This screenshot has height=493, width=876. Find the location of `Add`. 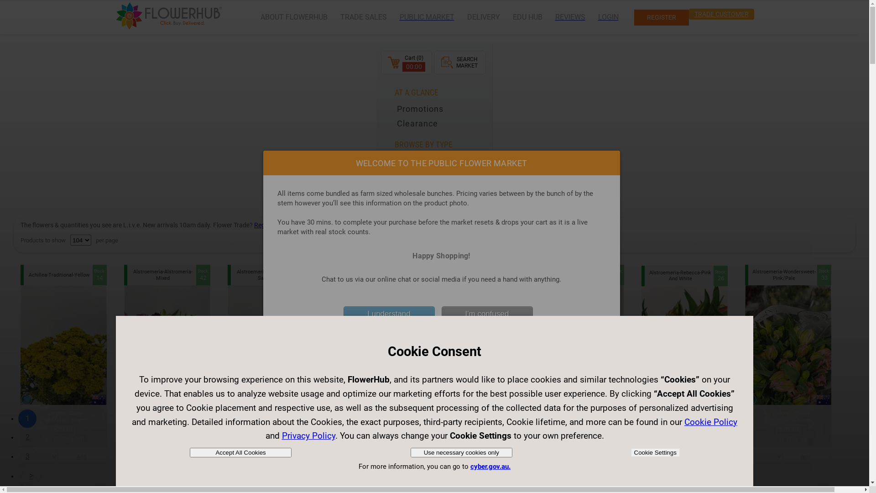

Add is located at coordinates (703, 456).